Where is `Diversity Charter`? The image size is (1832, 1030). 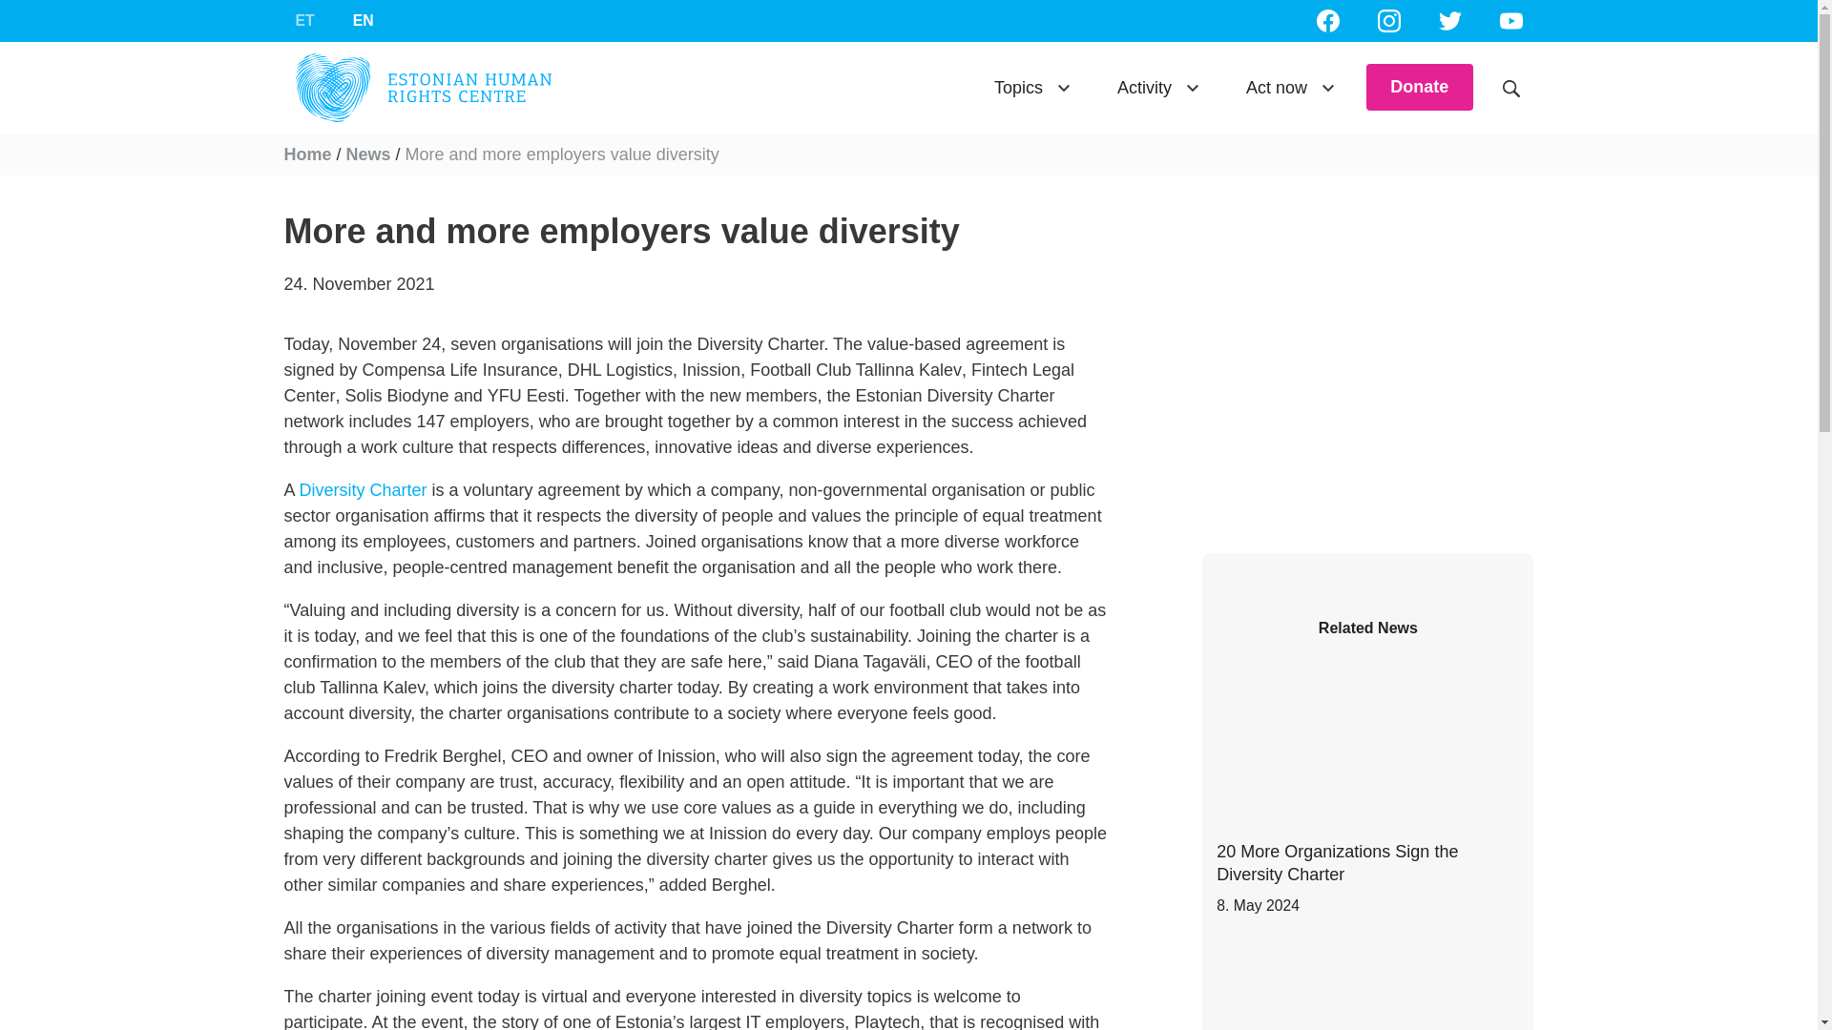 Diversity Charter is located at coordinates (363, 490).